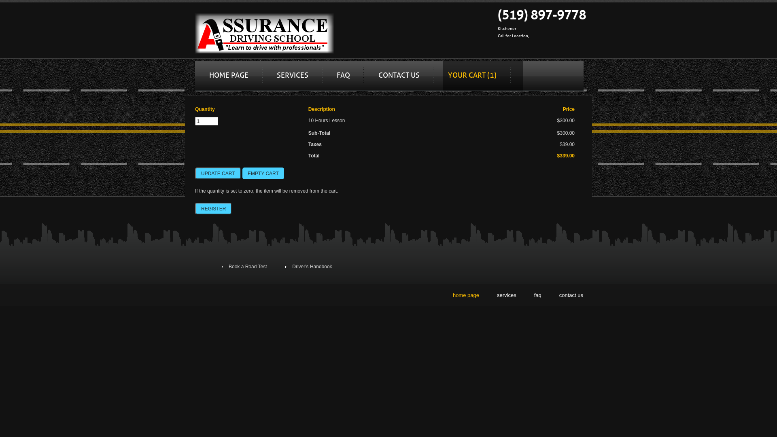 The height and width of the screenshot is (437, 777). I want to click on SERVICES, so click(293, 76).